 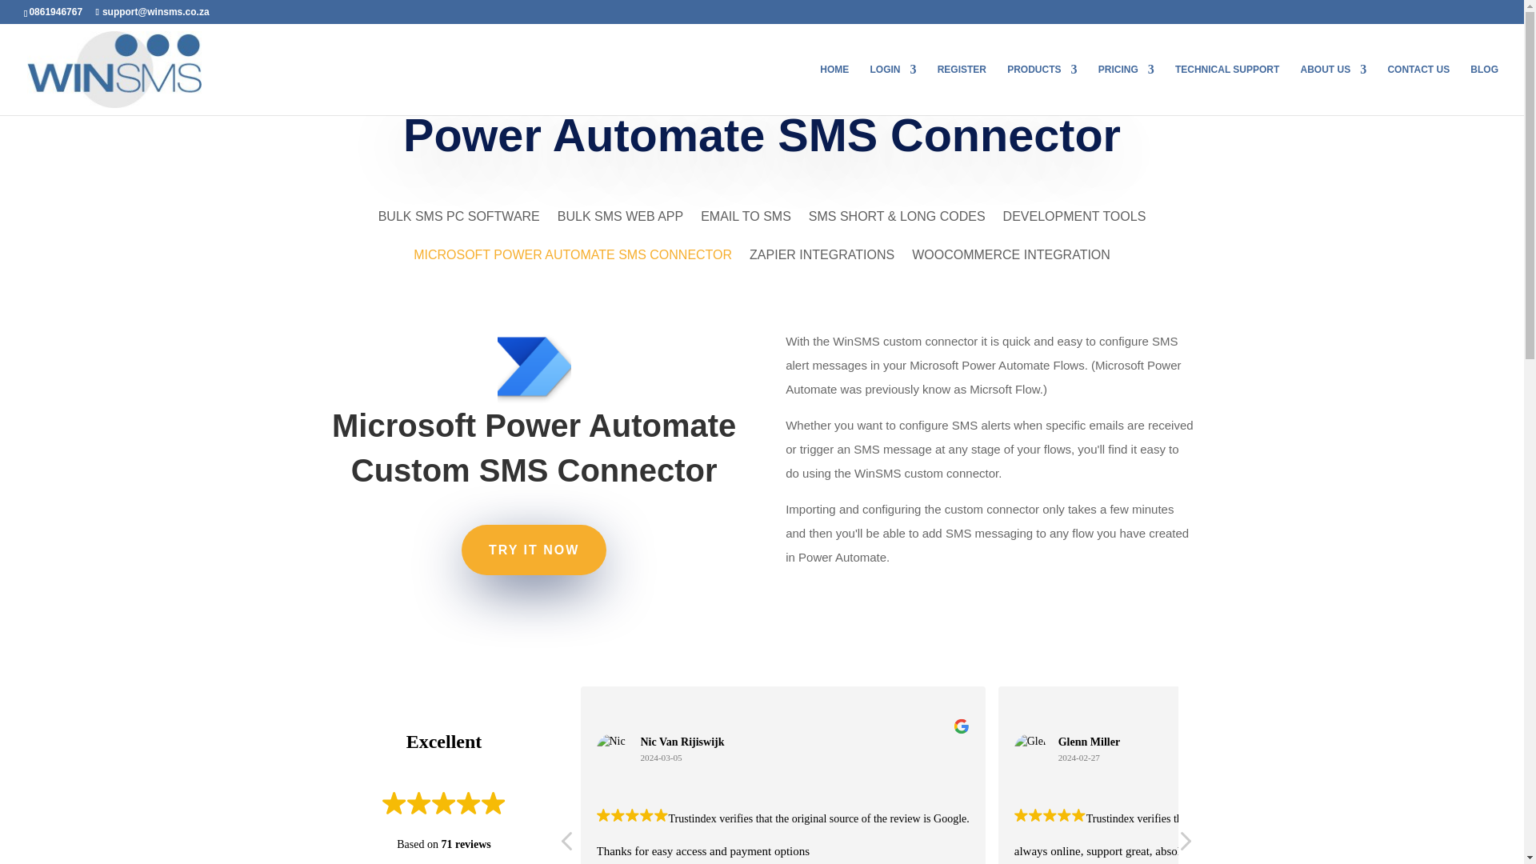 I want to click on ZAPIER INTEGRATIONS, so click(x=821, y=267).